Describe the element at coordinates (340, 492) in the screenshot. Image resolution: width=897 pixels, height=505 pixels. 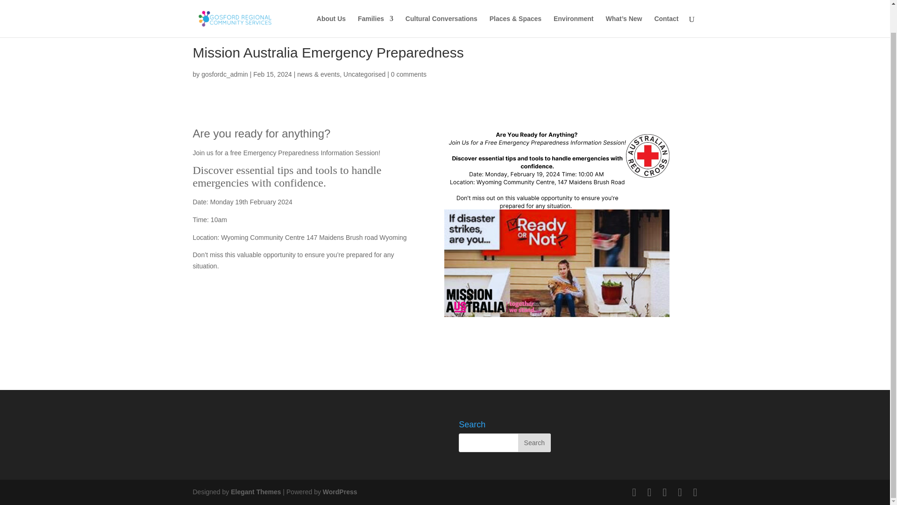
I see `WordPress` at that location.